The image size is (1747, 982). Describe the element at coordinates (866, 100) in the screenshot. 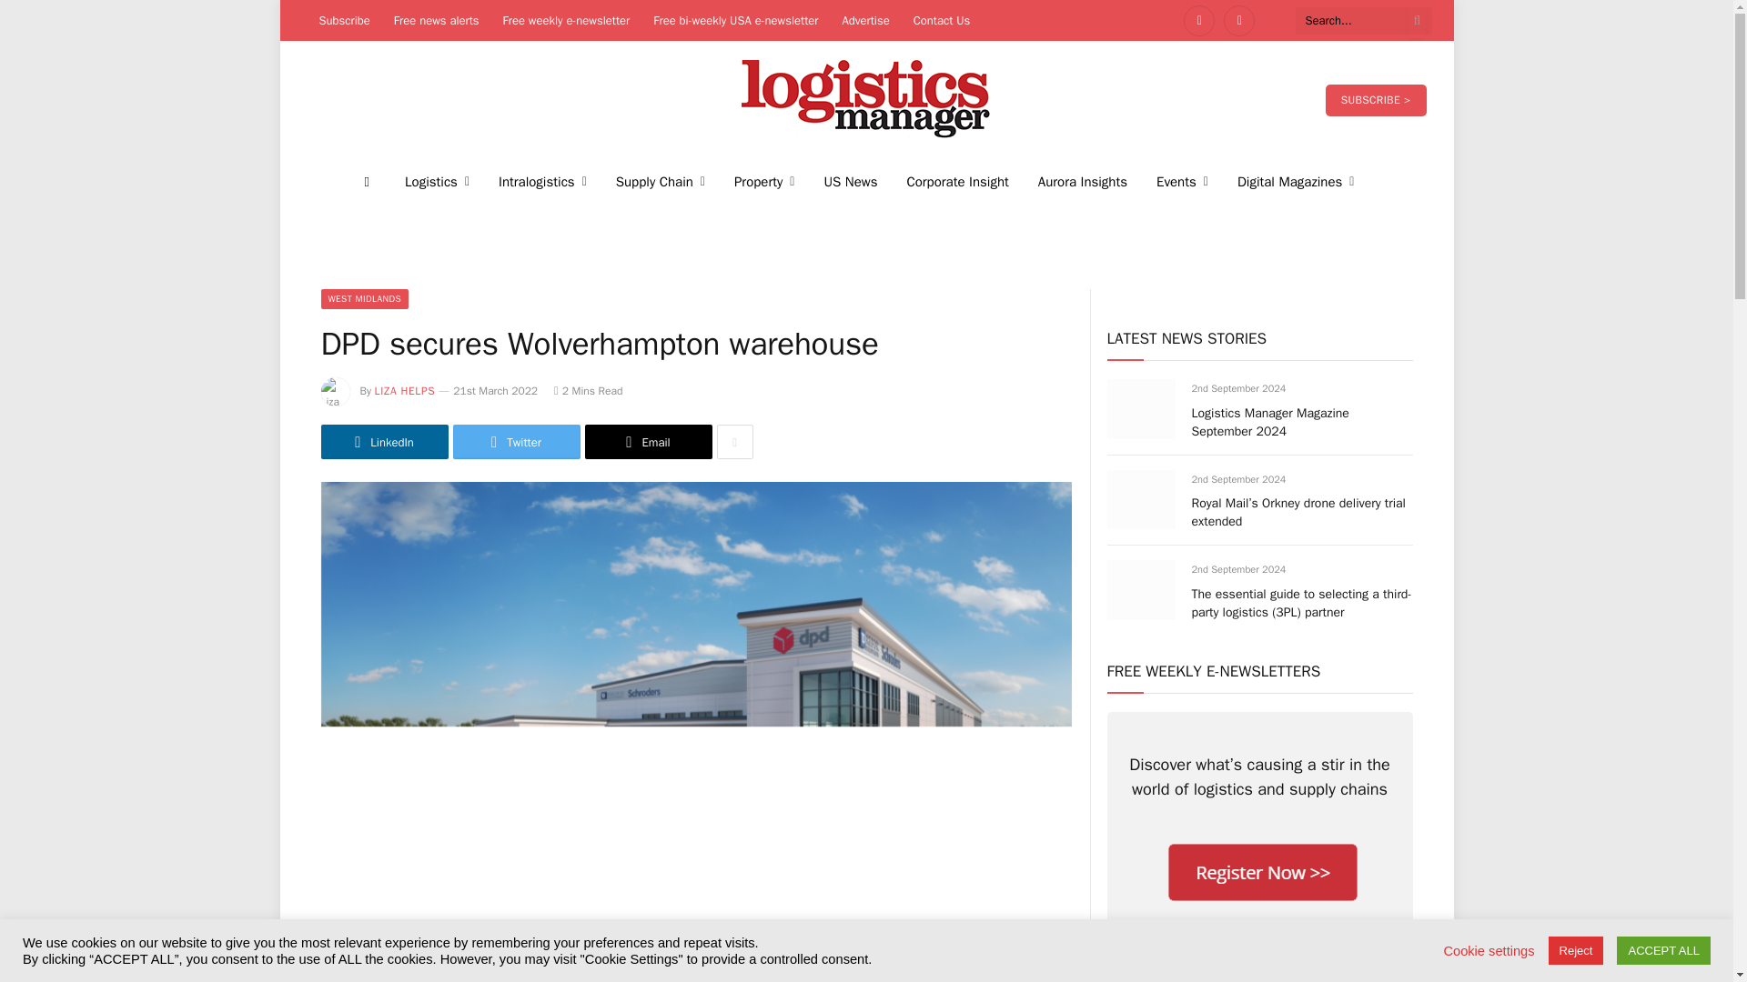

I see `Logistics Manager` at that location.